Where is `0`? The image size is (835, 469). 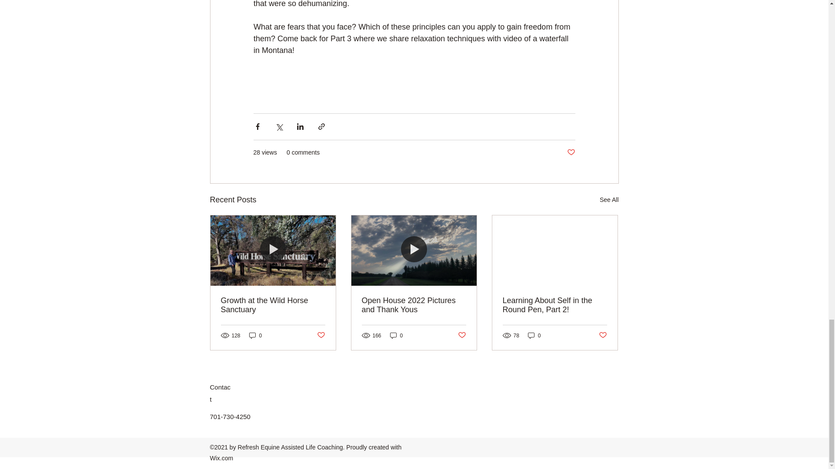
0 is located at coordinates (534, 335).